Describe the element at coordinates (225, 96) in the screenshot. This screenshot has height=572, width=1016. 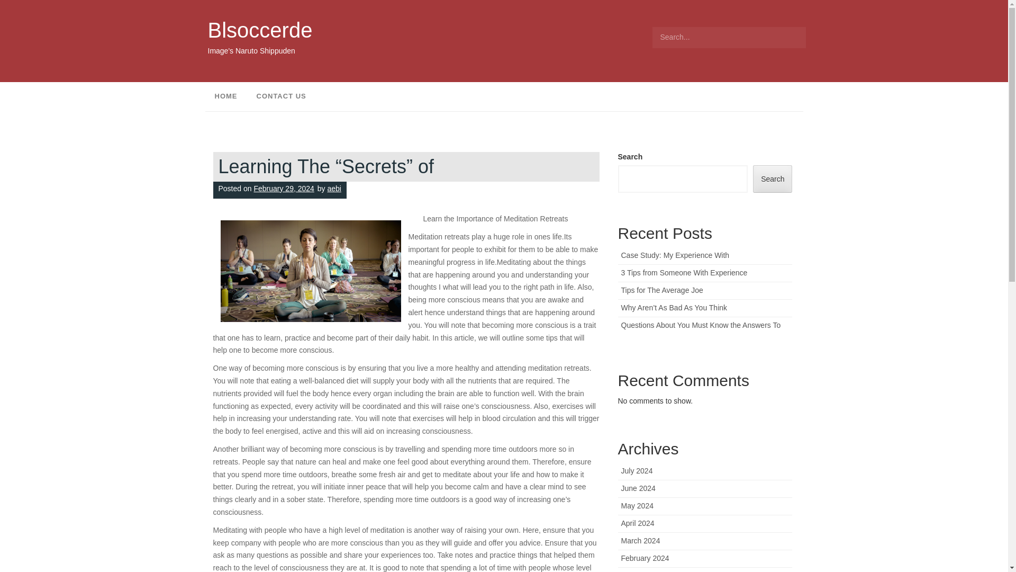
I see `HOME` at that location.